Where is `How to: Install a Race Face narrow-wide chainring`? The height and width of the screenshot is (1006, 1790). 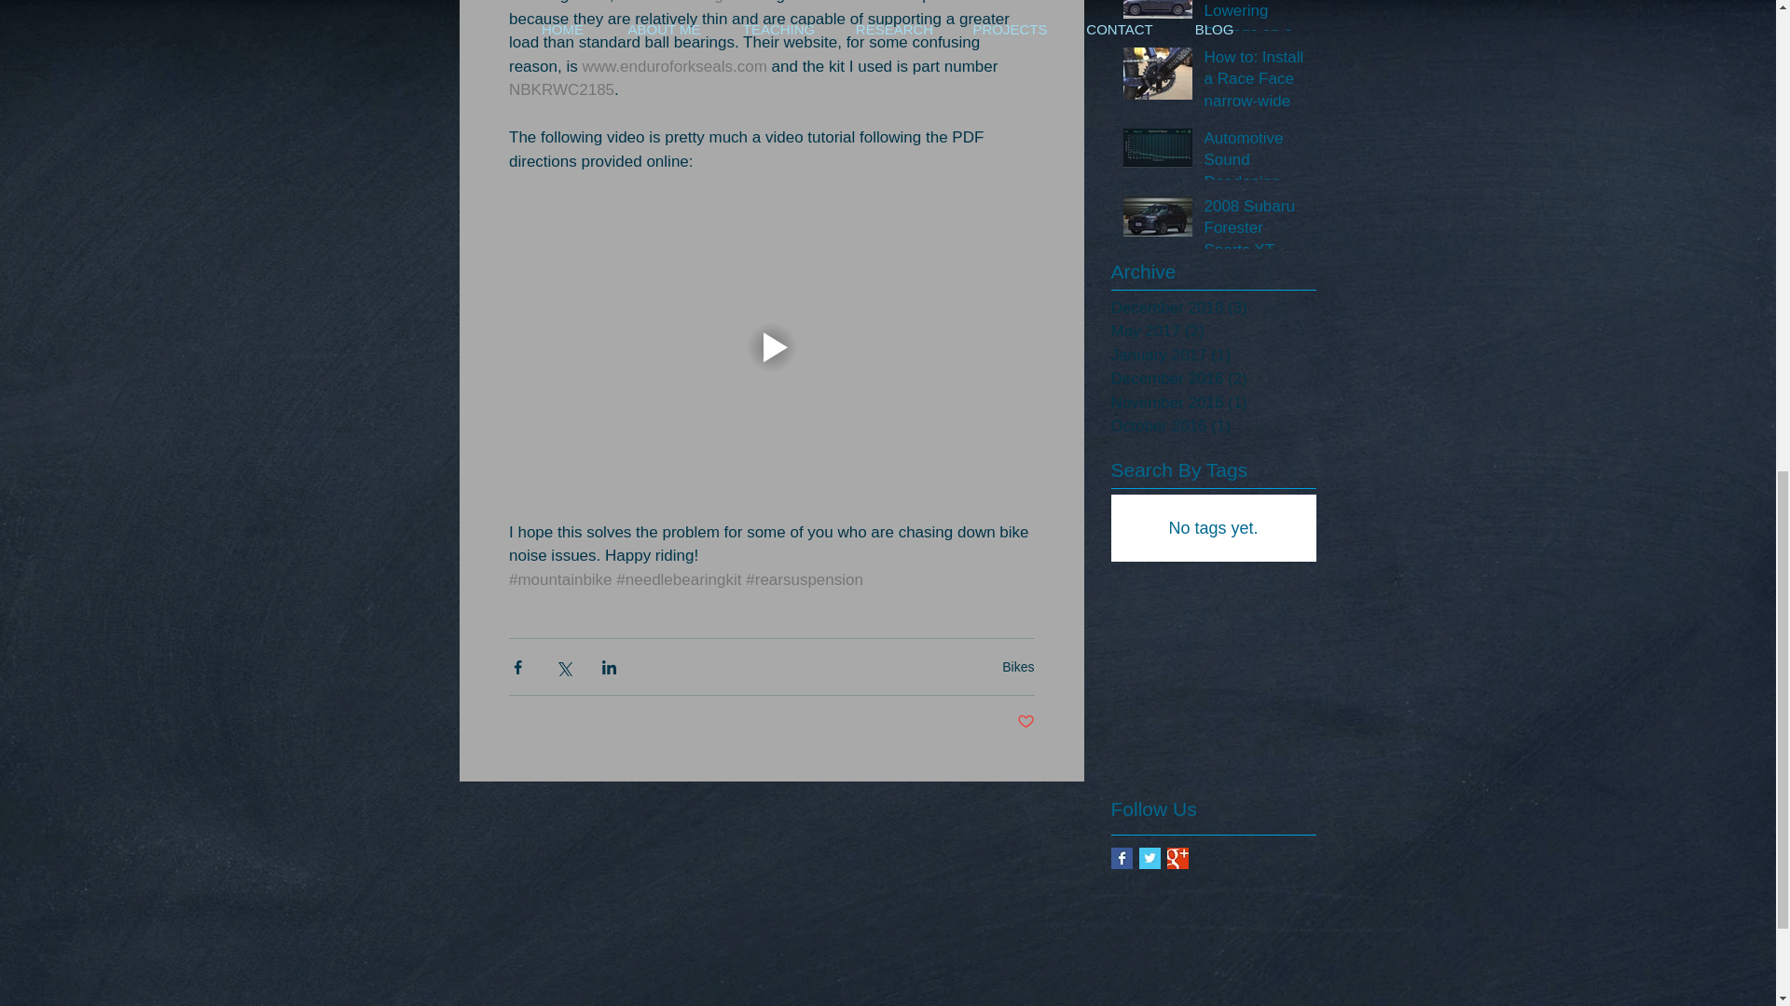 How to: Install a Race Face narrow-wide chainring is located at coordinates (1255, 94).